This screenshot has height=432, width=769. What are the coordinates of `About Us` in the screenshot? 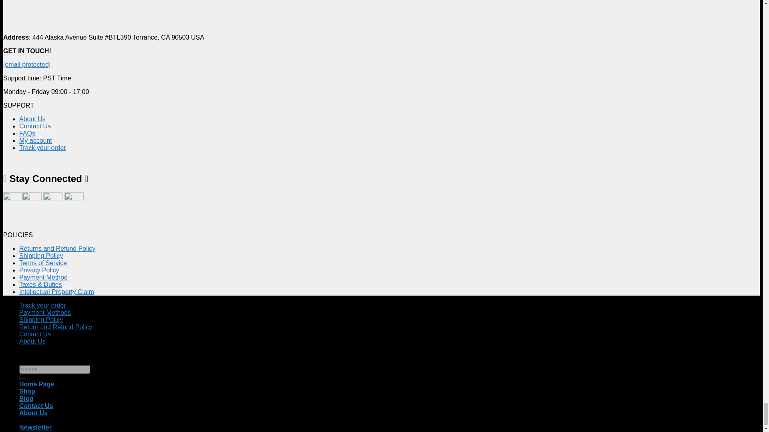 It's located at (32, 119).